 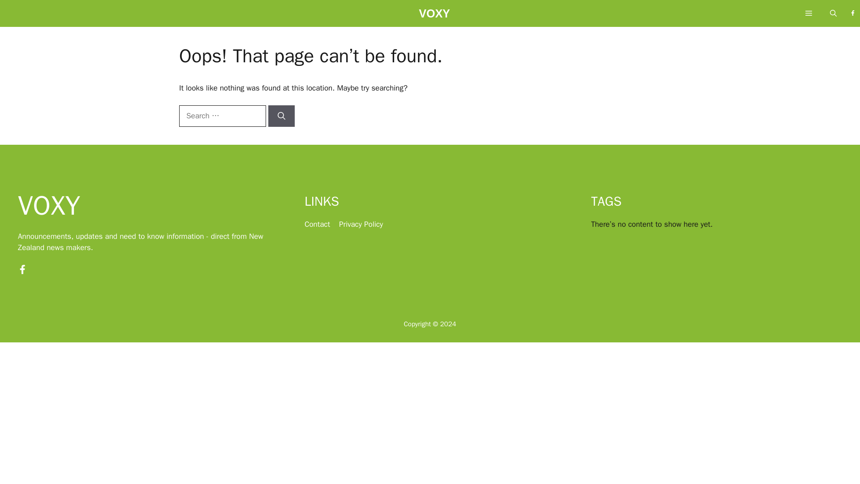 What do you see at coordinates (222, 116) in the screenshot?
I see `Search for:` at bounding box center [222, 116].